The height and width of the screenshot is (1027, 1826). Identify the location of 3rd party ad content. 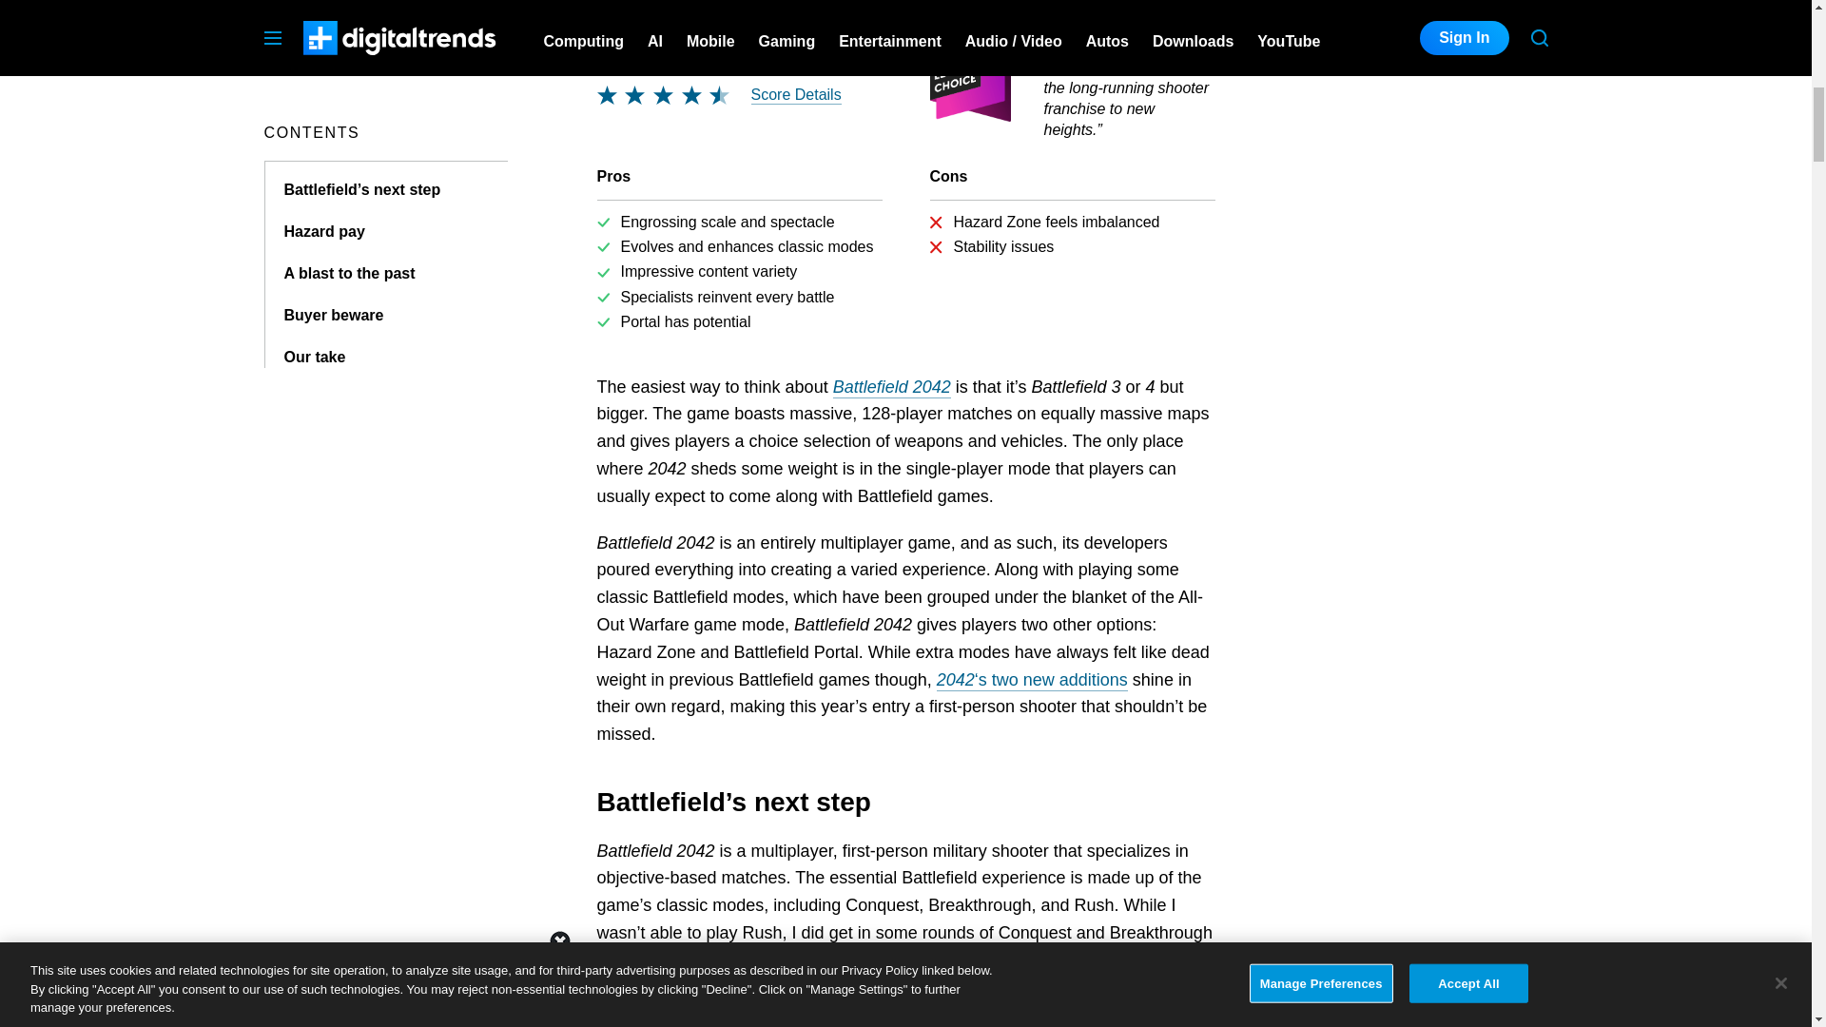
(1406, 69).